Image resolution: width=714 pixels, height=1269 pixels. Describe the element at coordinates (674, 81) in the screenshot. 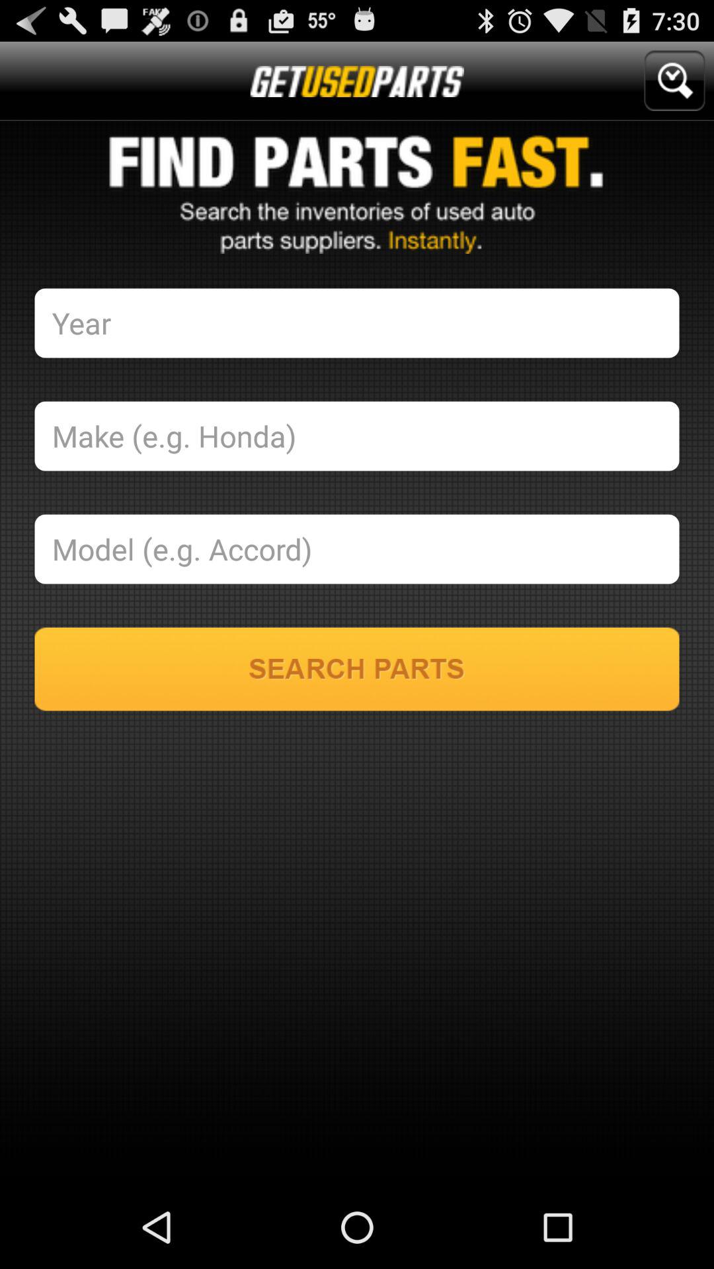

I see `press icon at the top right corner` at that location.